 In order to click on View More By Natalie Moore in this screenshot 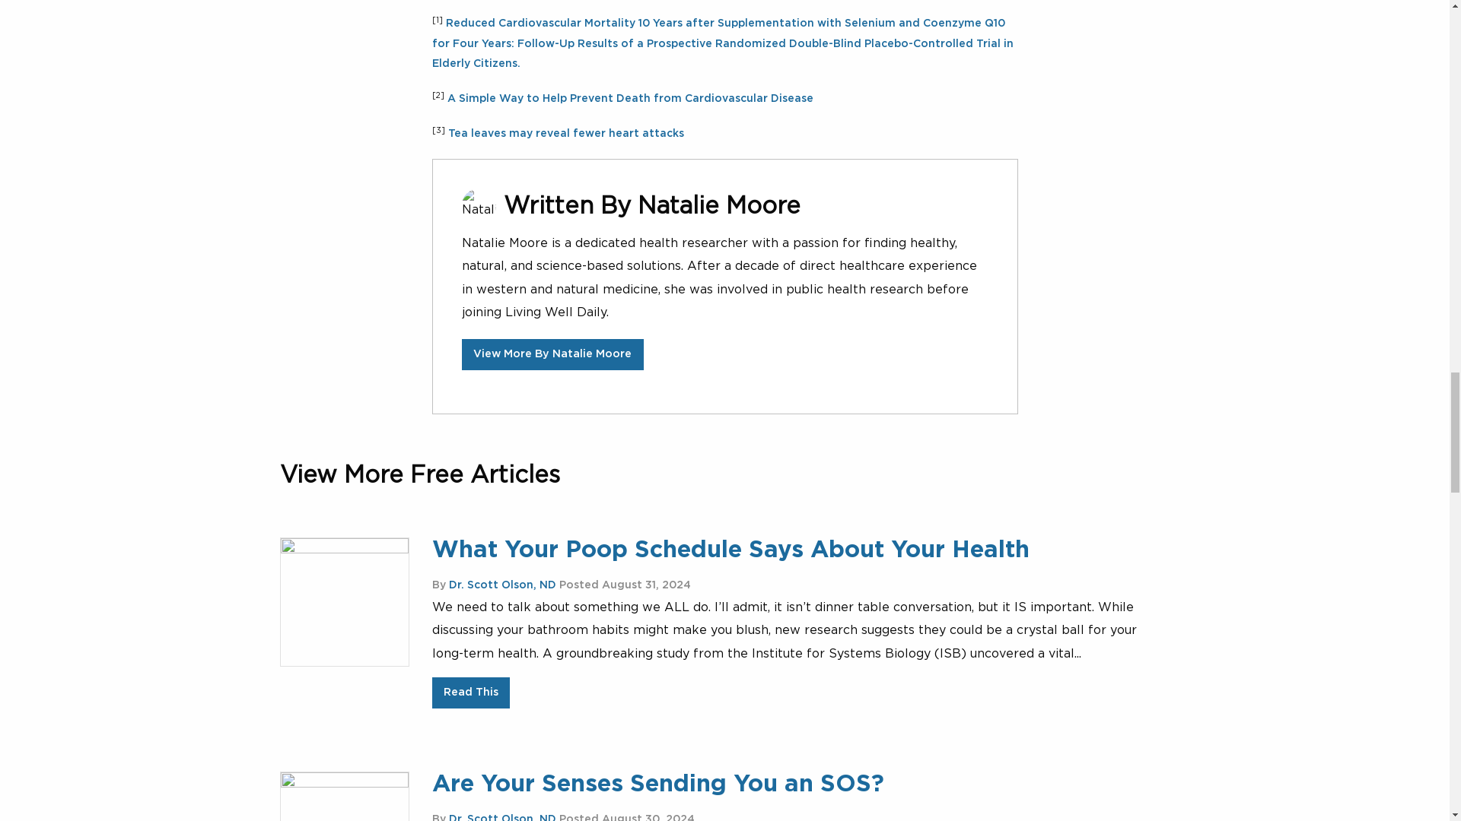, I will do `click(552, 354)`.